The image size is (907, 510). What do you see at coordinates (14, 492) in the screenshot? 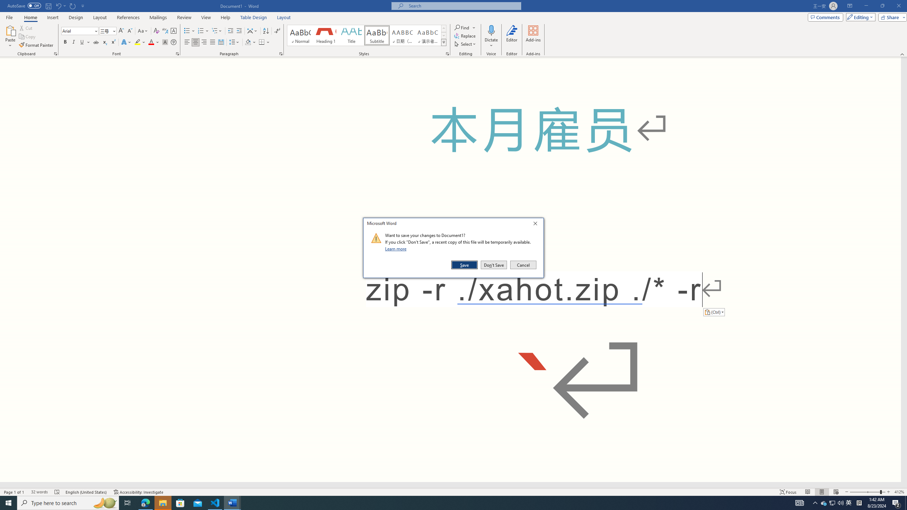
I see `Page Number Page 1 of 1` at bounding box center [14, 492].